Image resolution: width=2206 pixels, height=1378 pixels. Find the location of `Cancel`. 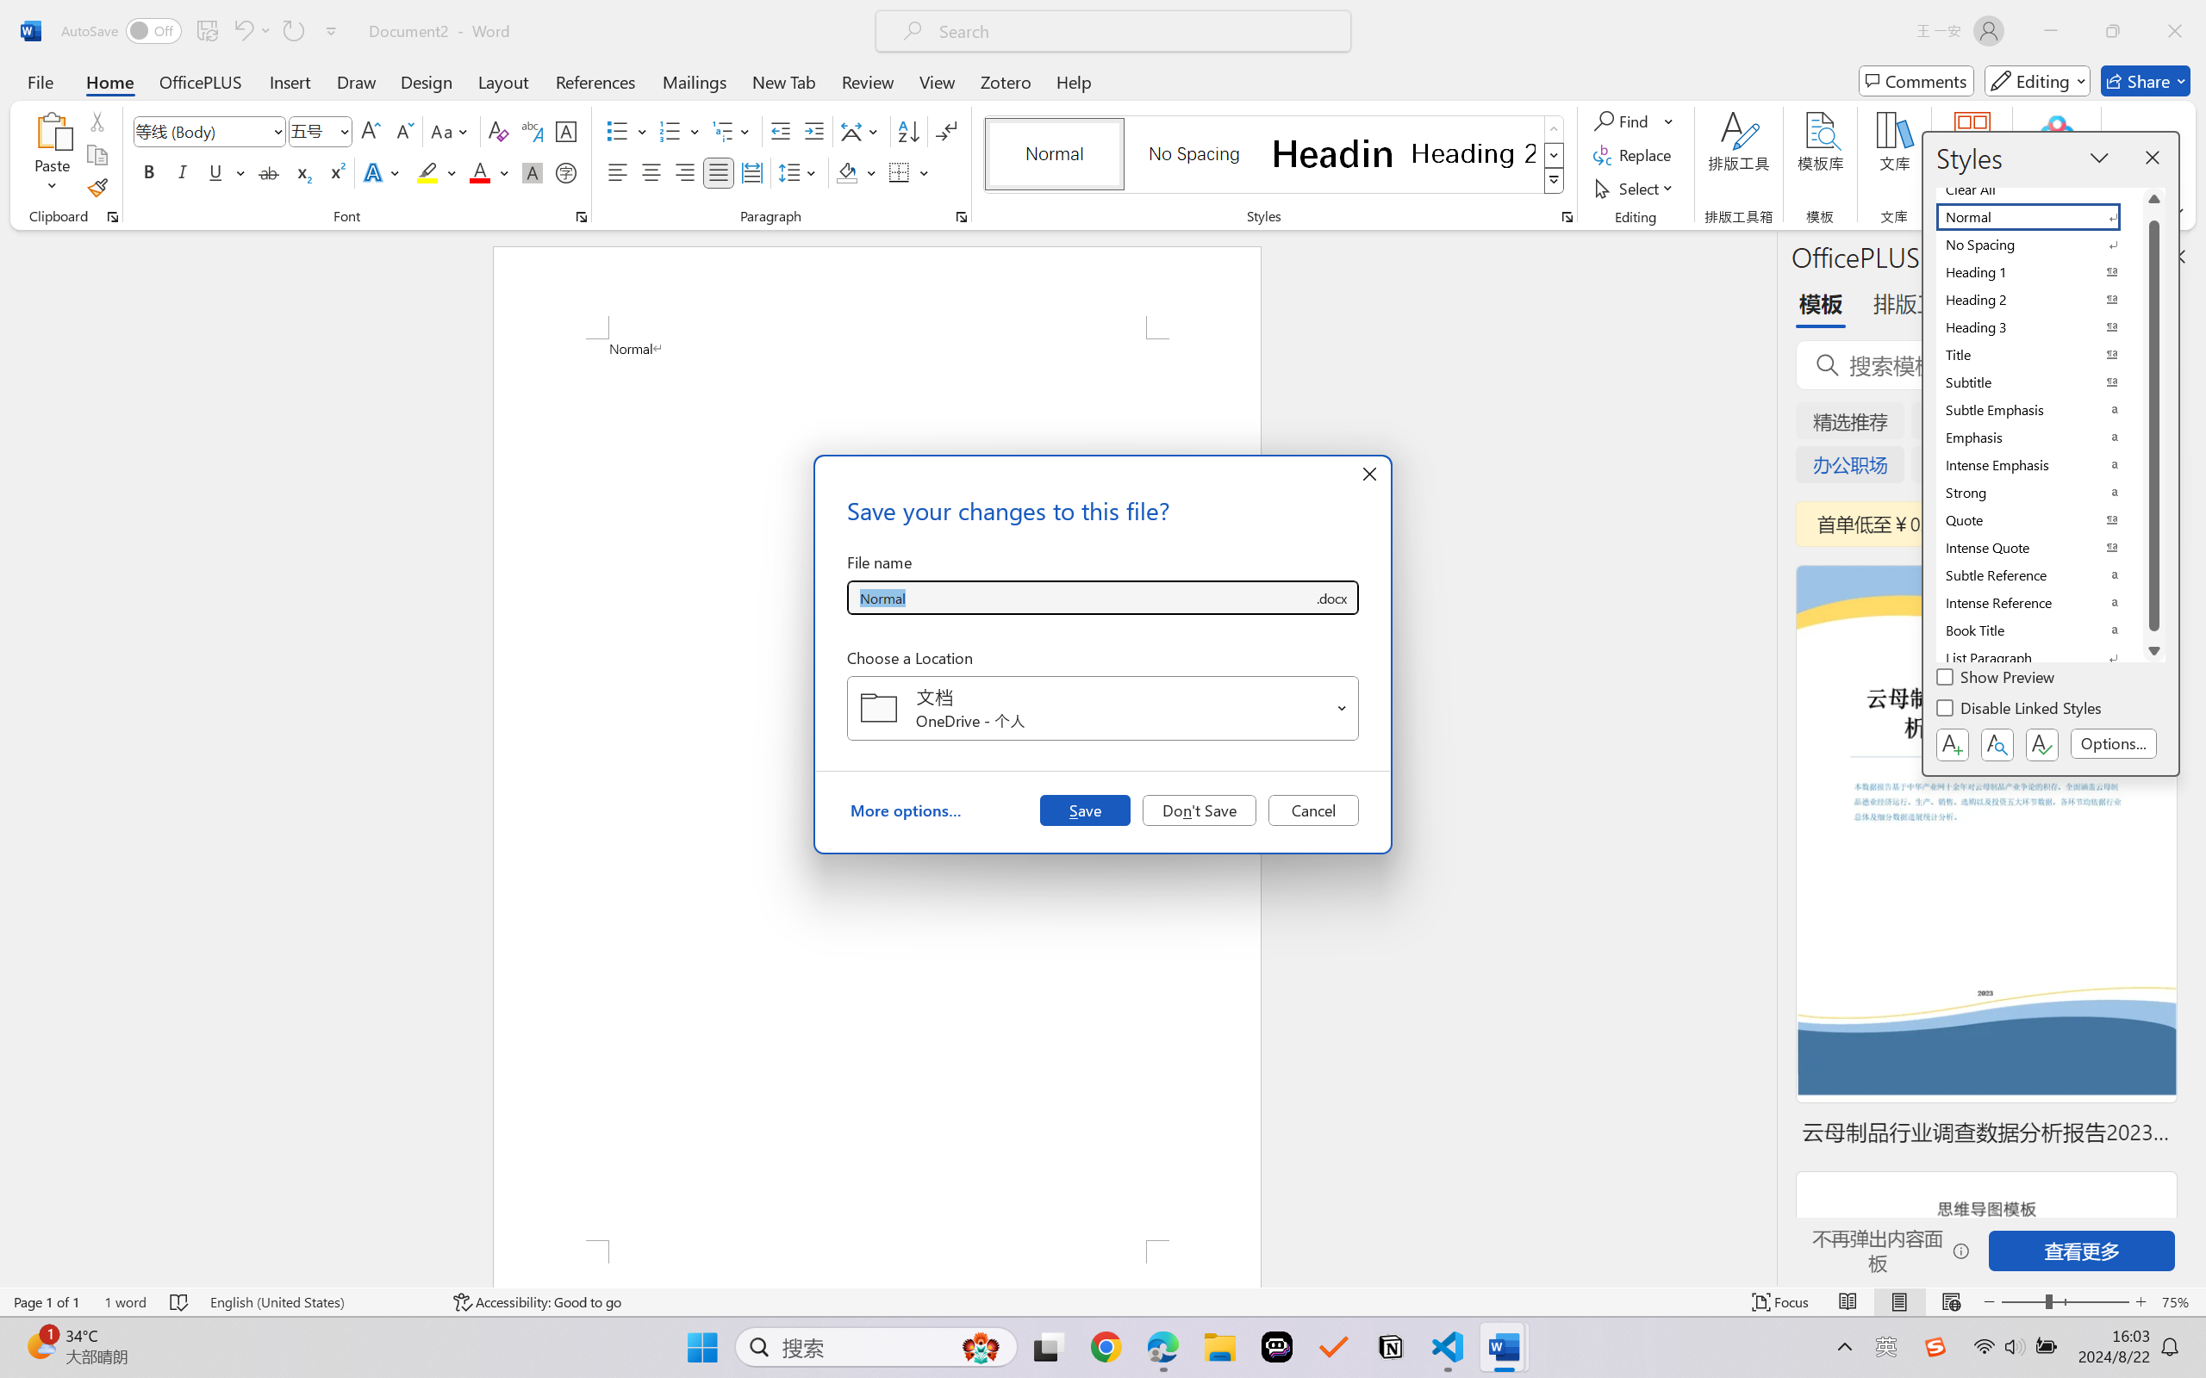

Cancel is located at coordinates (1313, 810).